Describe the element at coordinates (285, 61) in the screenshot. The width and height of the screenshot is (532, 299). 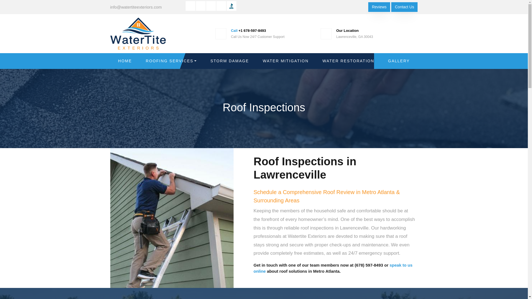
I see `WATER MITIGATION` at that location.